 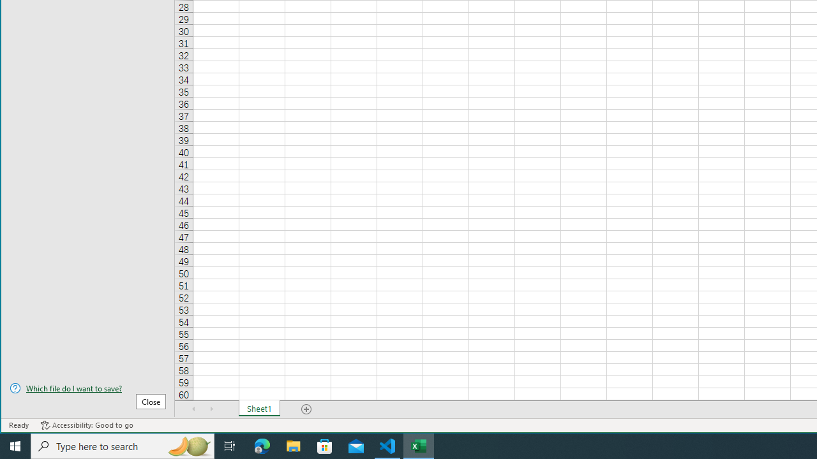 What do you see at coordinates (262, 446) in the screenshot?
I see `Microsoft Edge` at bounding box center [262, 446].